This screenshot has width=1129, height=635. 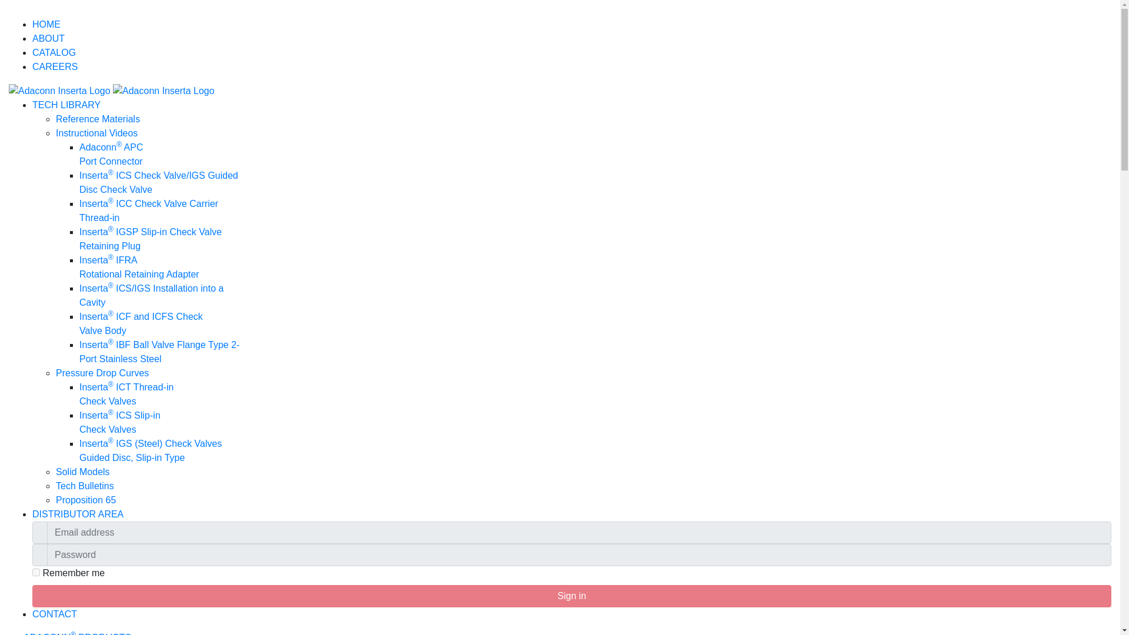 What do you see at coordinates (82, 472) in the screenshot?
I see `Solid Models` at bounding box center [82, 472].